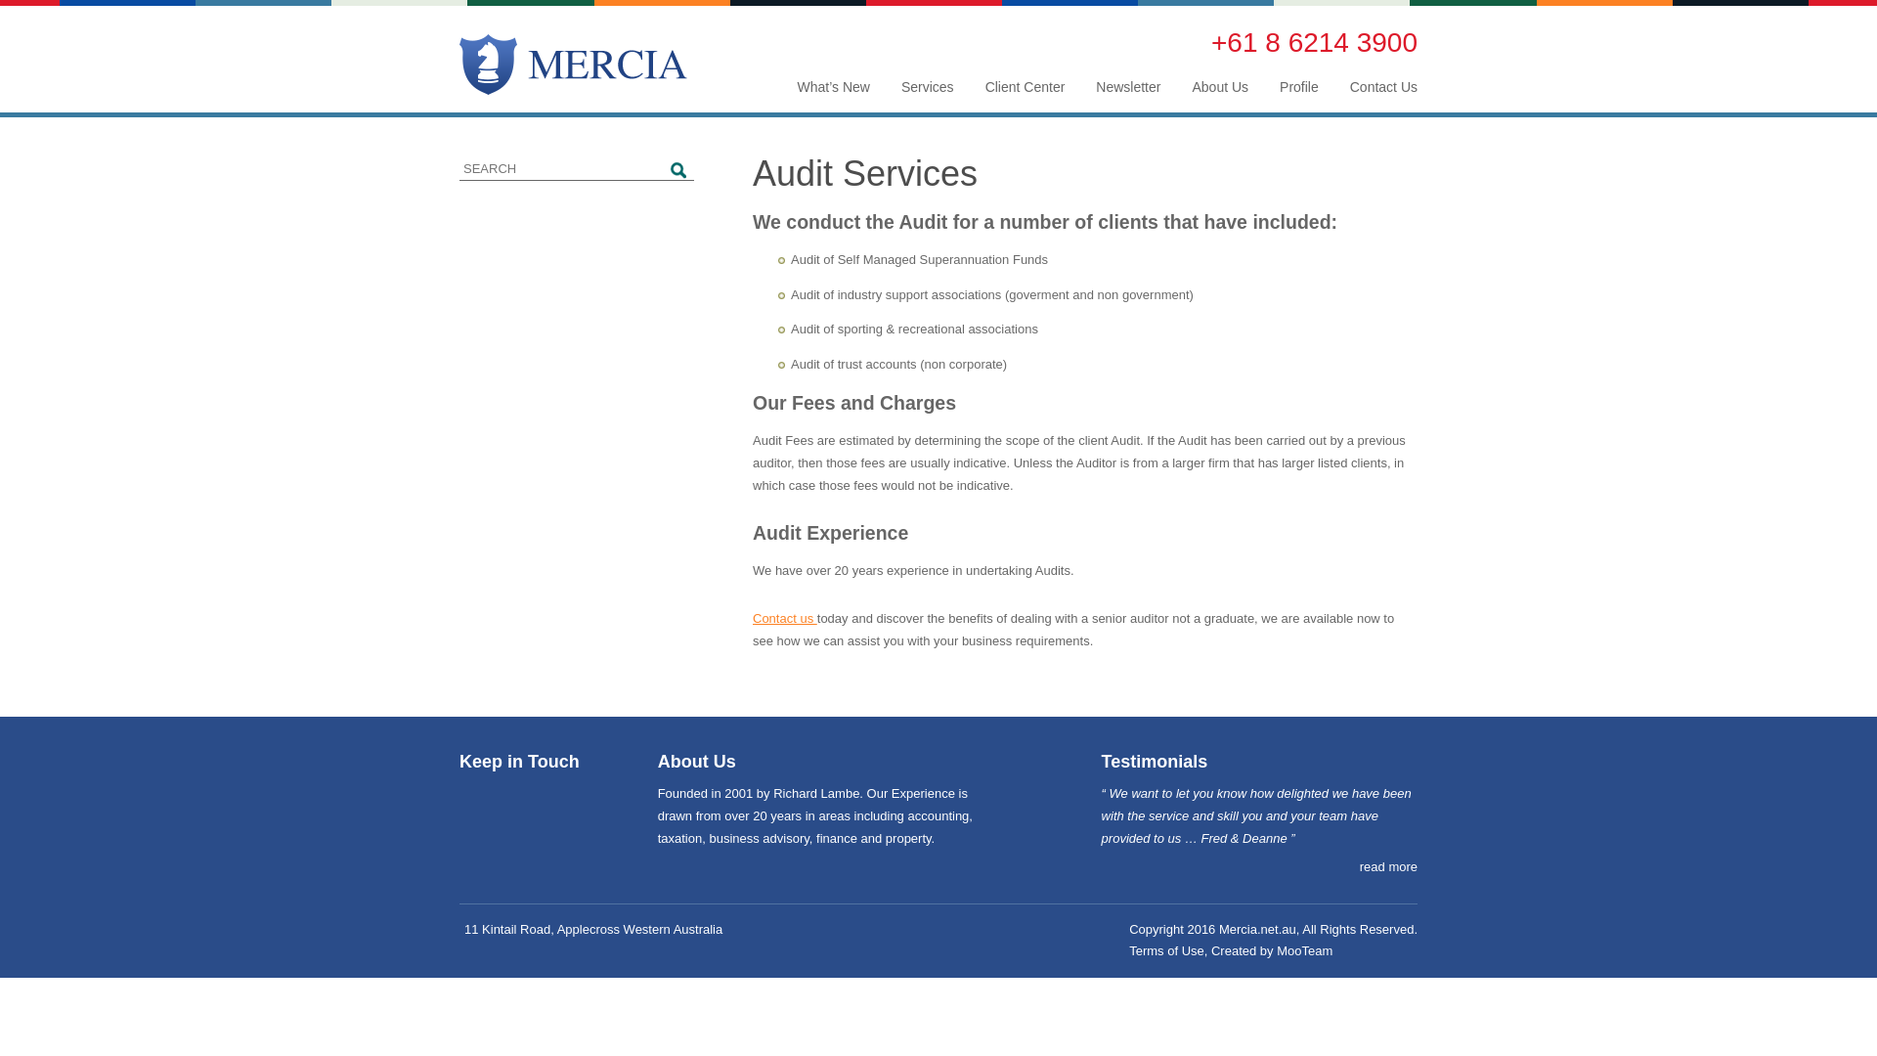 The width and height of the screenshot is (1877, 1056). Describe the element at coordinates (1257, 929) in the screenshot. I see `Mercia.net.au` at that location.